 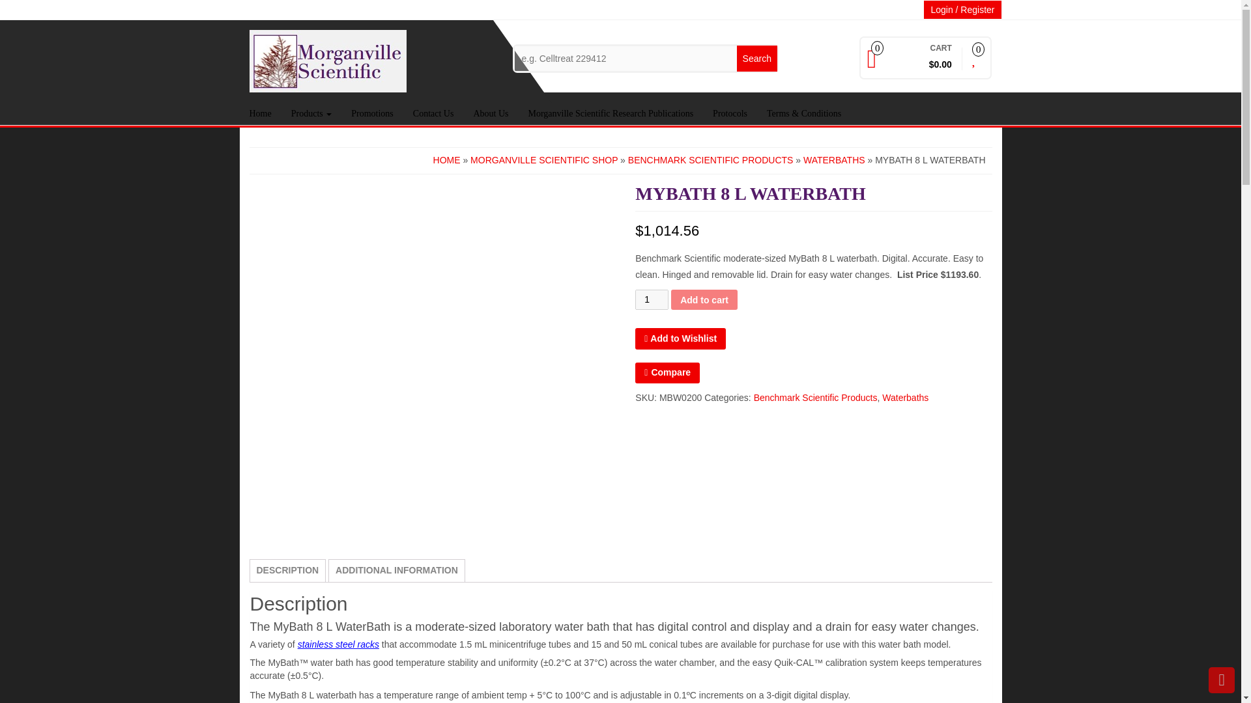 What do you see at coordinates (652, 299) in the screenshot?
I see `1` at bounding box center [652, 299].